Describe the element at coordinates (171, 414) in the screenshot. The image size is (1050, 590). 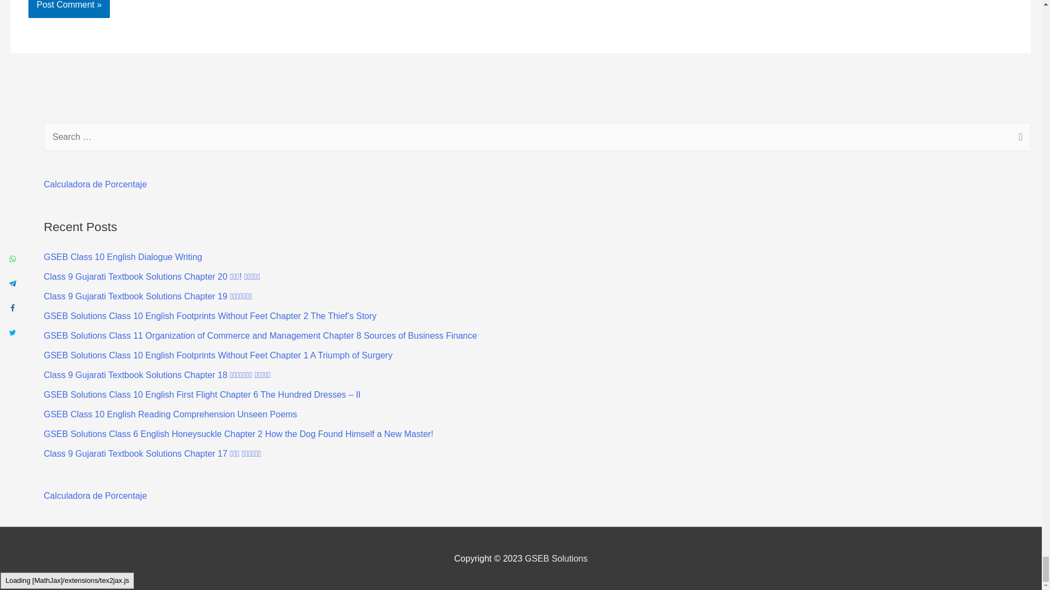
I see `GSEB Class 10 English Reading Comprehension Unseen Poems` at that location.